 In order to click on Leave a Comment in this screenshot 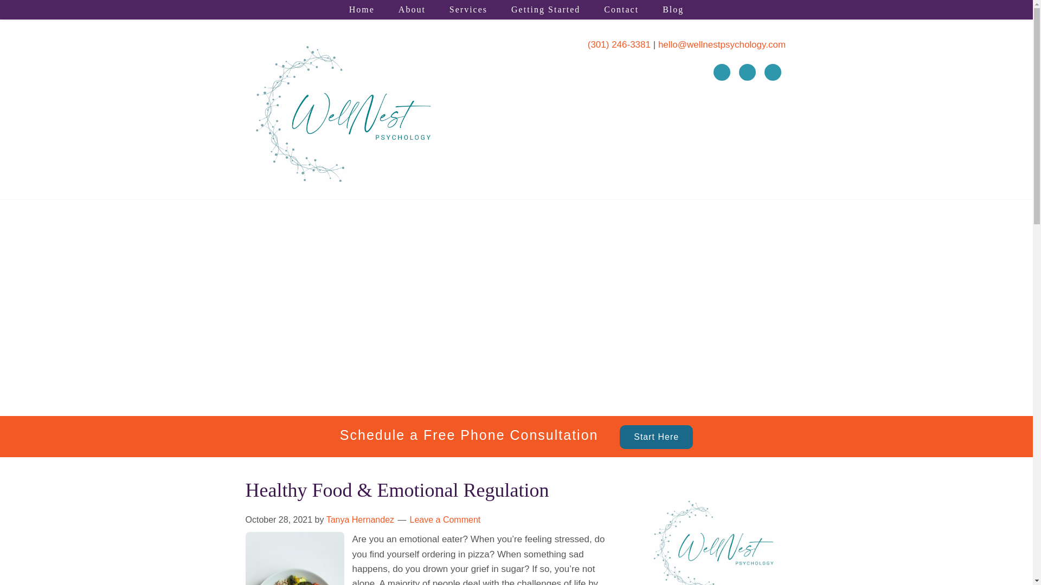, I will do `click(446, 519)`.